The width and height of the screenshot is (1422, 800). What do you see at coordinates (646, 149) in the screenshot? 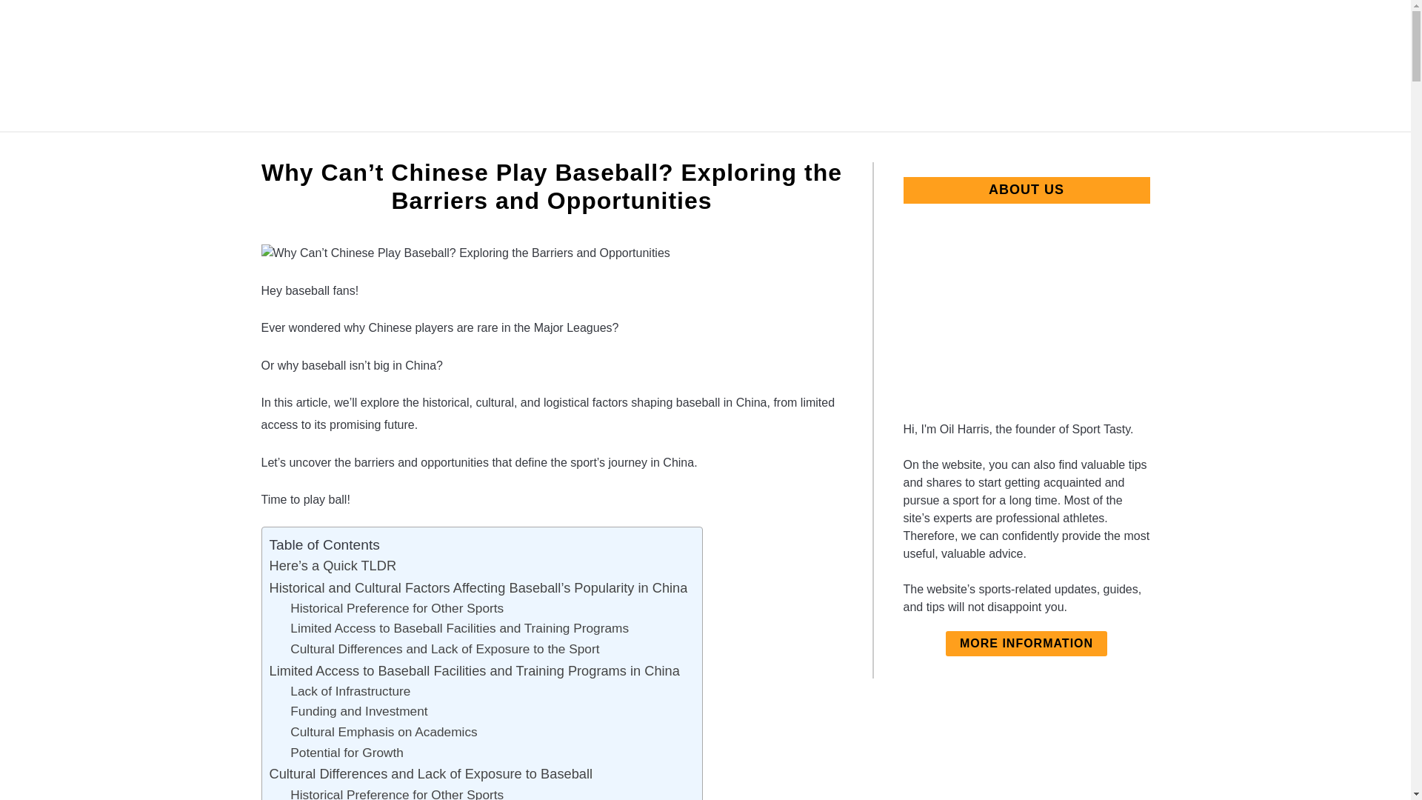
I see `TENNIS` at bounding box center [646, 149].